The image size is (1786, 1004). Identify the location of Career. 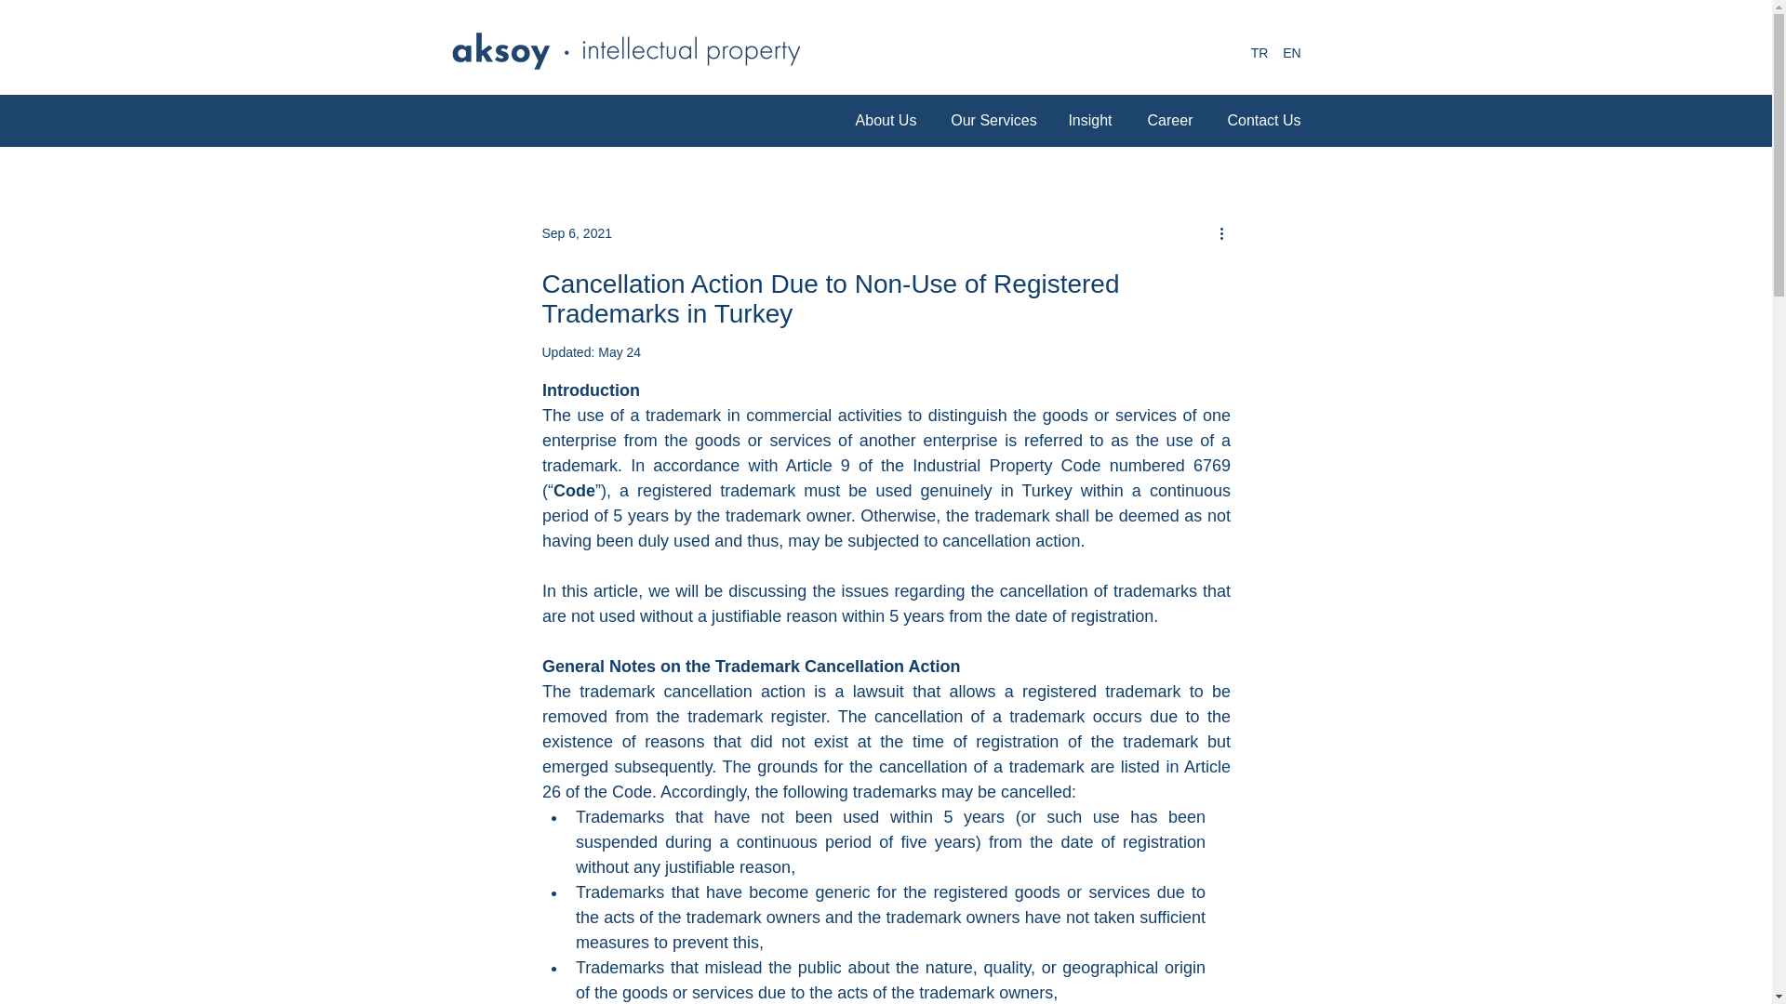
(1169, 121).